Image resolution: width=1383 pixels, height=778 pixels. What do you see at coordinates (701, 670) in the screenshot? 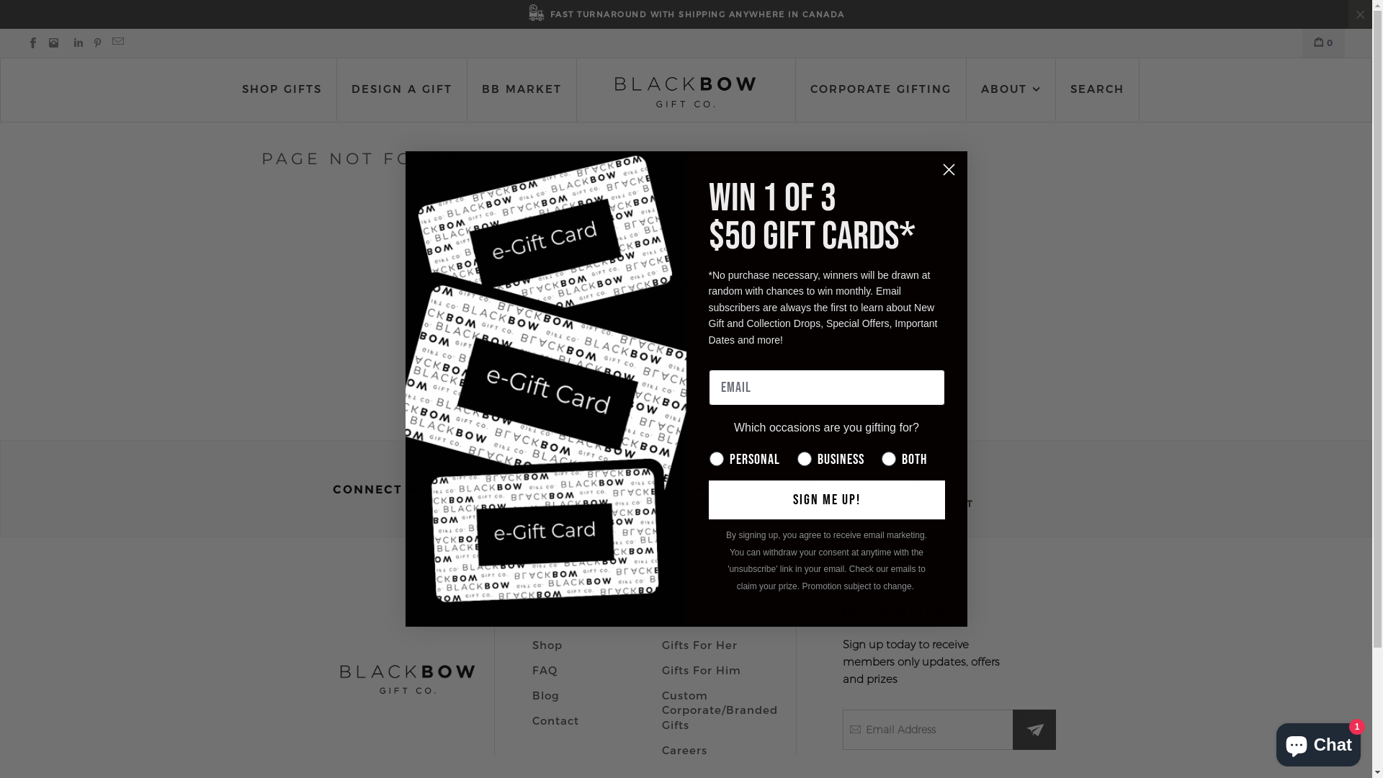
I see `Gifts For Him` at bounding box center [701, 670].